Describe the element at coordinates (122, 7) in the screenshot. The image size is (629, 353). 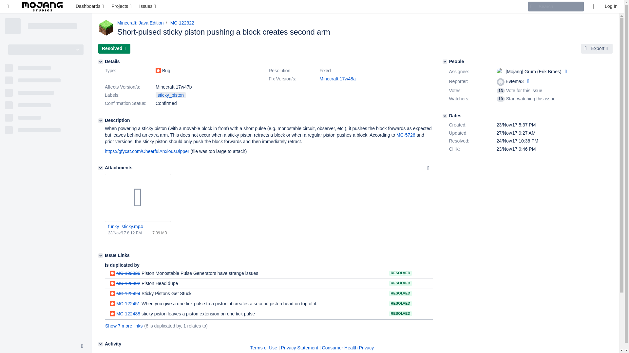
I see `View recent projects and browse a list of projects` at that location.